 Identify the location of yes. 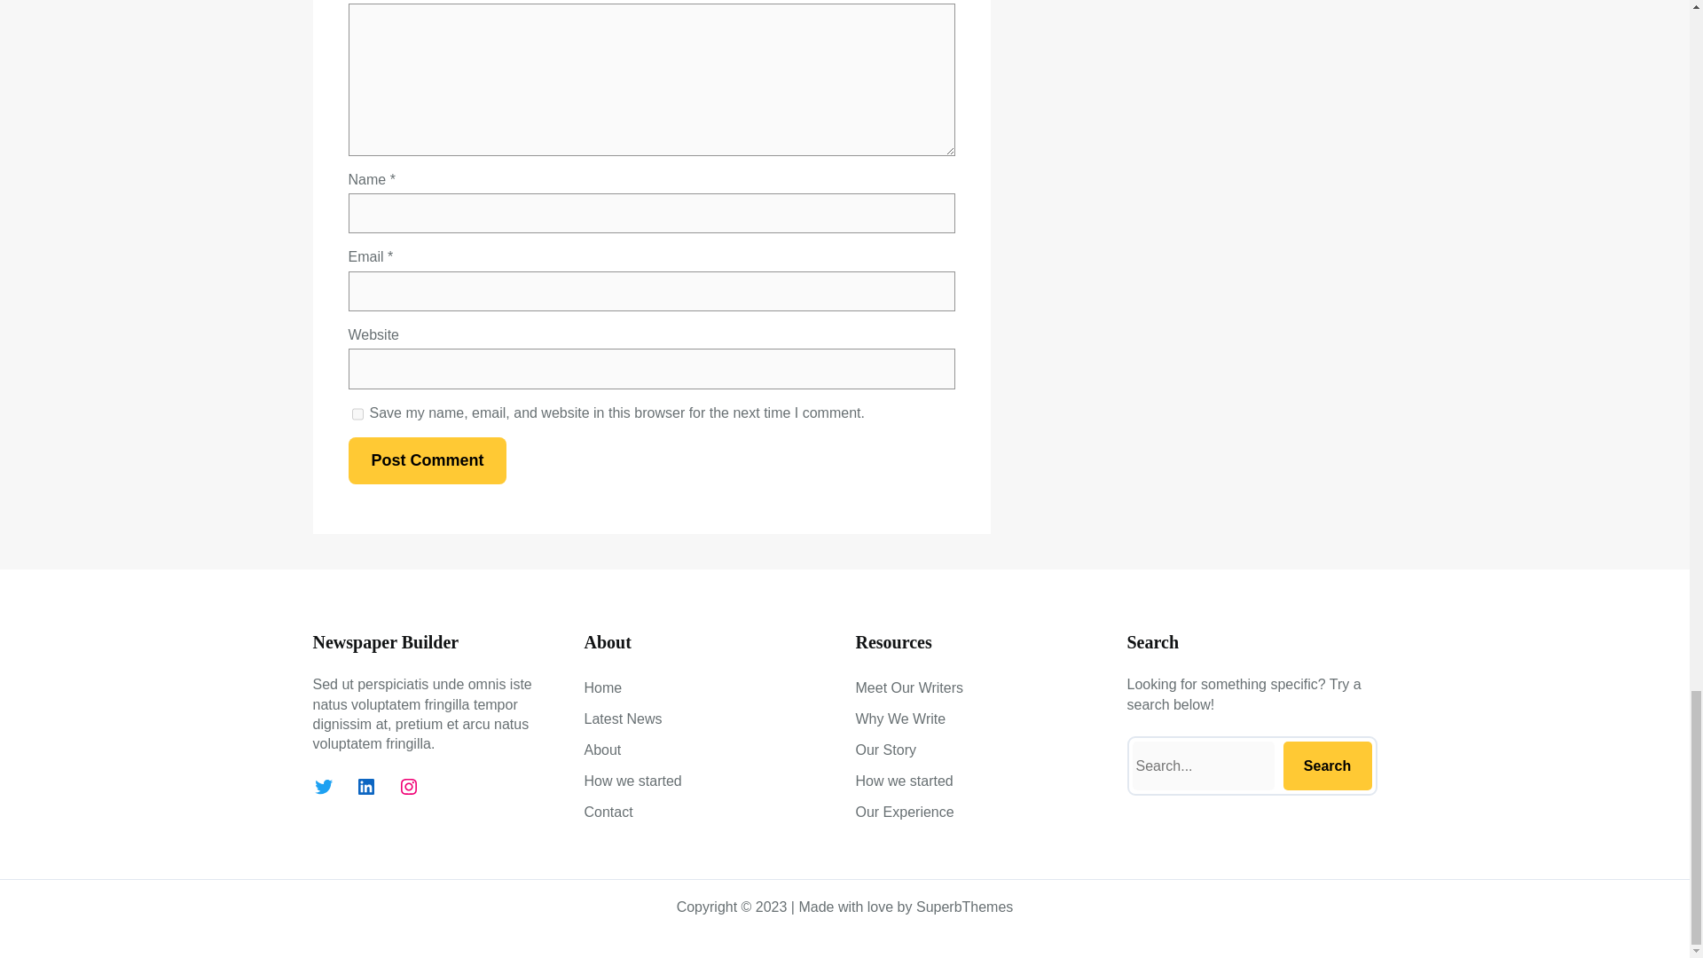
(357, 414).